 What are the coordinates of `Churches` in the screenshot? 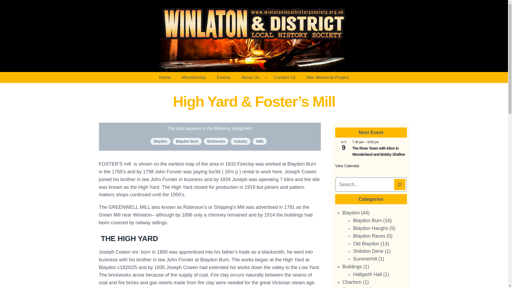 It's located at (353, 287).